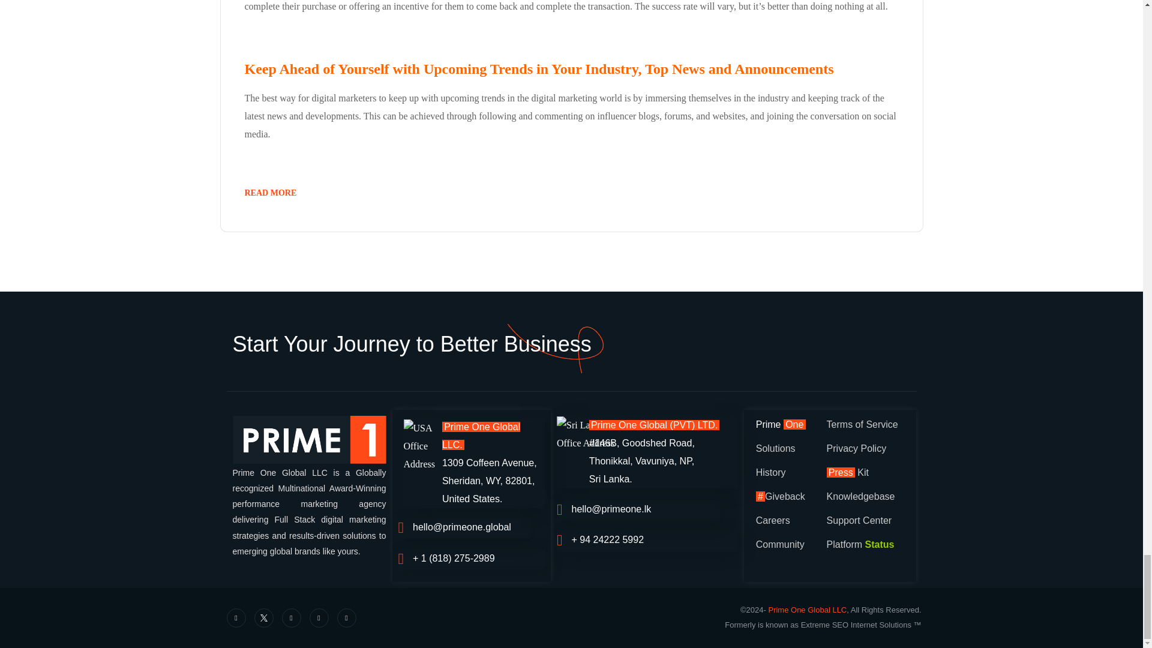 The image size is (1152, 648). I want to click on YouTube, so click(347, 618).